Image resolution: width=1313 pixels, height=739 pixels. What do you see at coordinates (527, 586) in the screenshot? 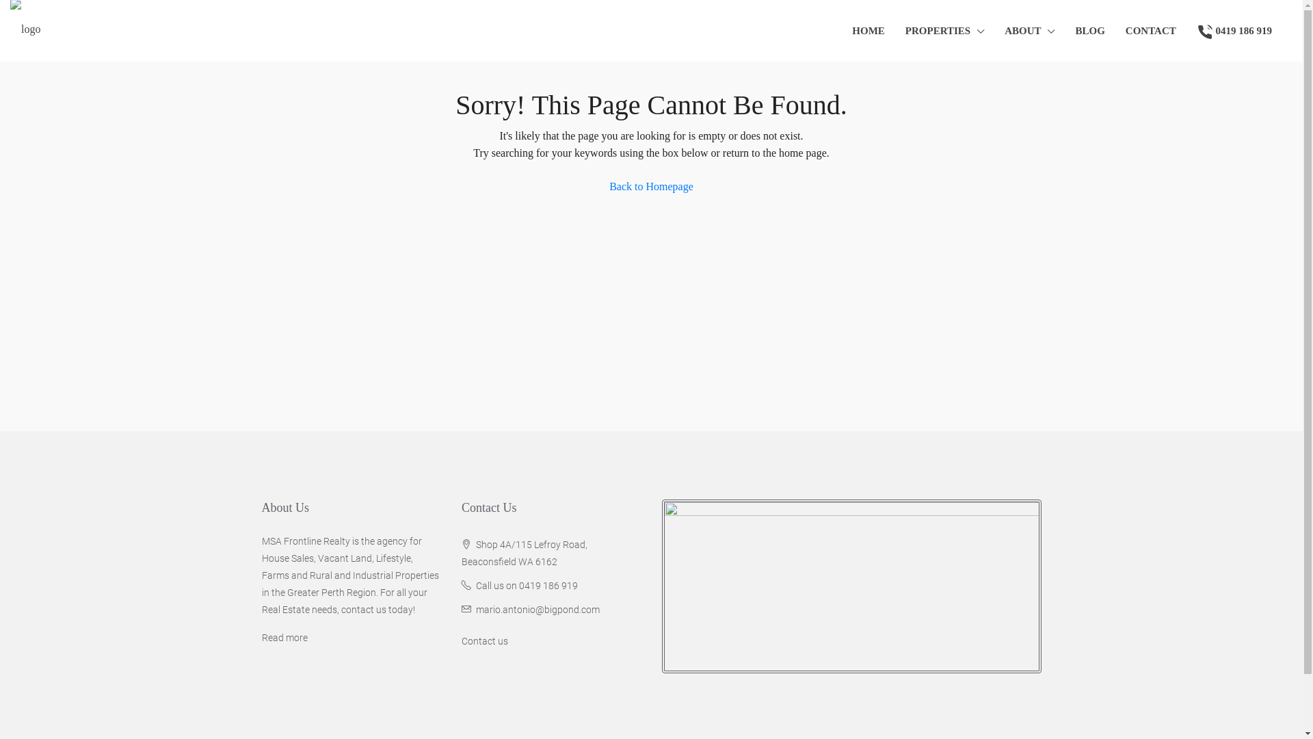
I see `Call us on 0419 186 919` at bounding box center [527, 586].